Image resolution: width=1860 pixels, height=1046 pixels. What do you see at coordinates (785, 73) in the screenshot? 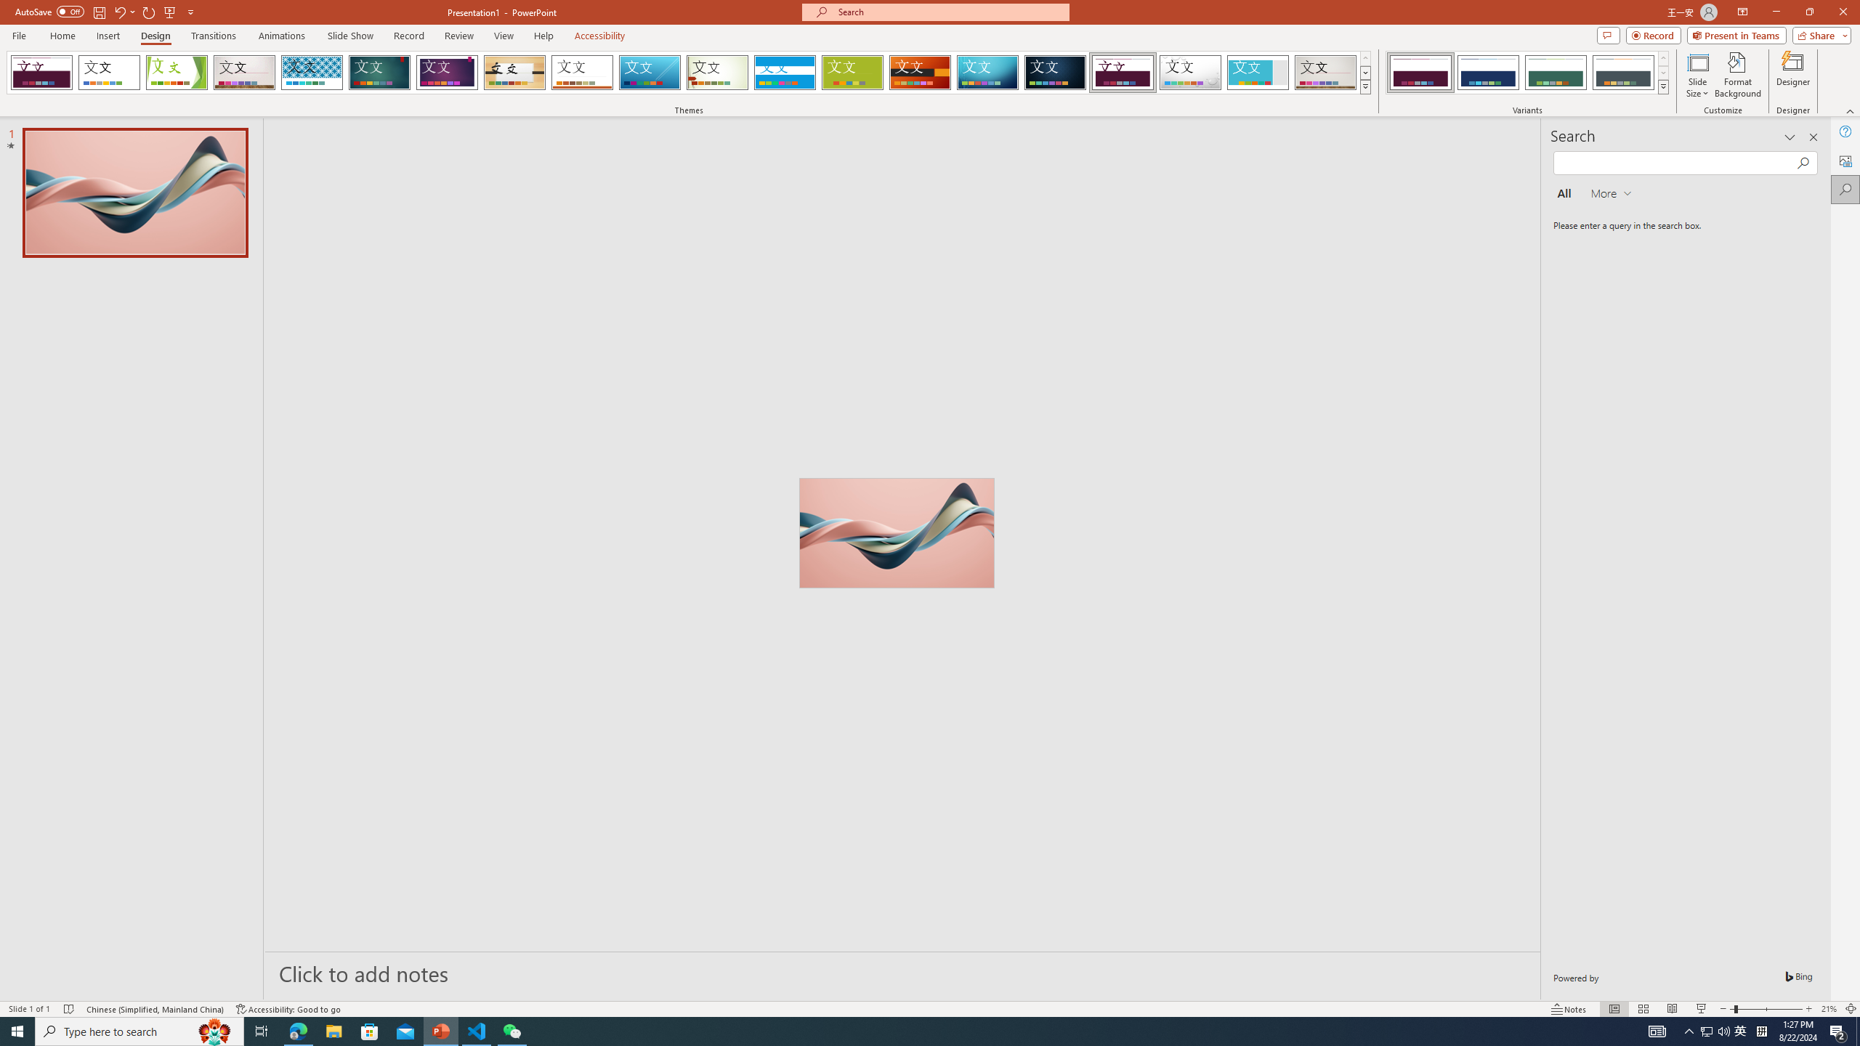
I see `Banded` at bounding box center [785, 73].